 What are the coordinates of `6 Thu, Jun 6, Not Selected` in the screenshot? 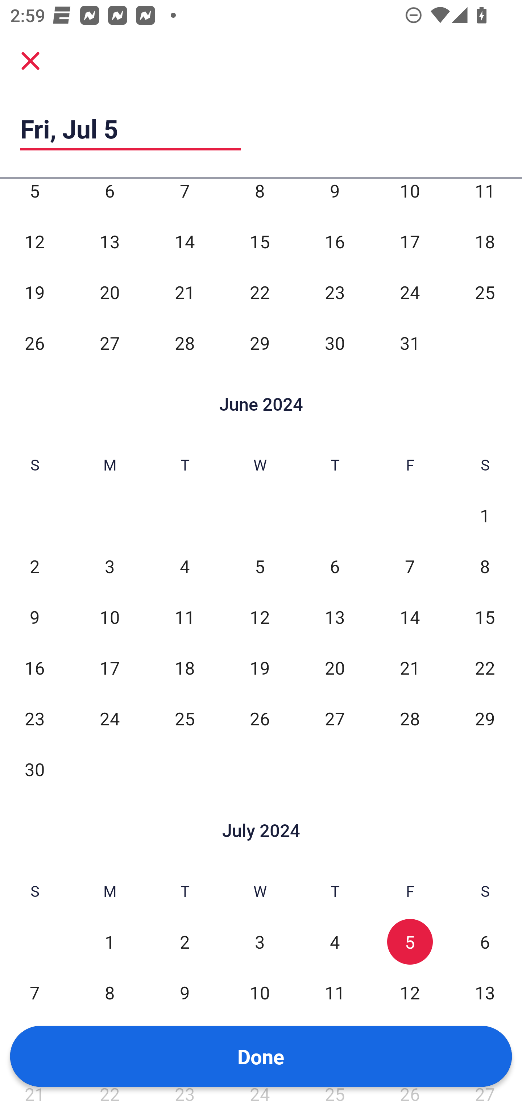 It's located at (335, 566).